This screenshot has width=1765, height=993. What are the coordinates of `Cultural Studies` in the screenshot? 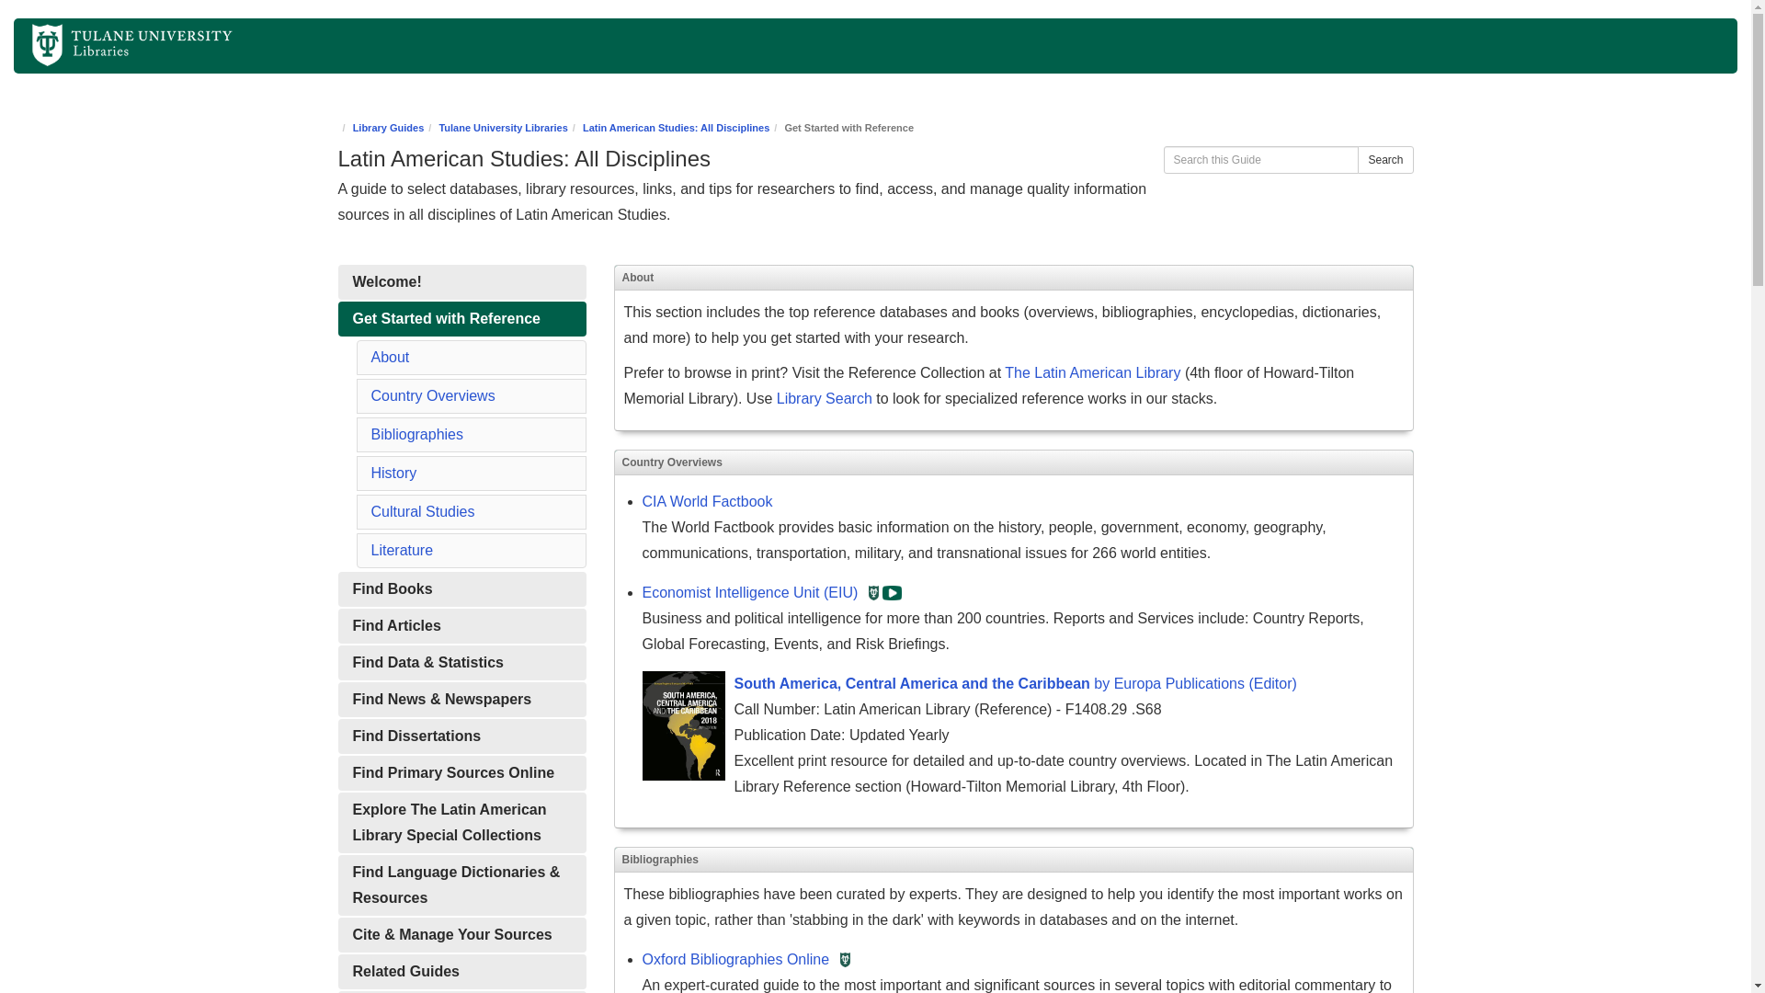 It's located at (423, 511).